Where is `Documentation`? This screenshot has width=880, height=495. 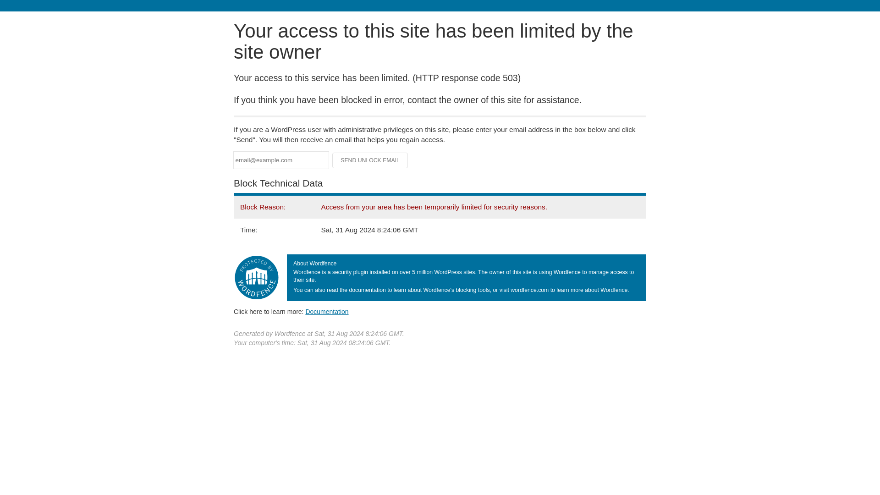
Documentation is located at coordinates (327, 311).